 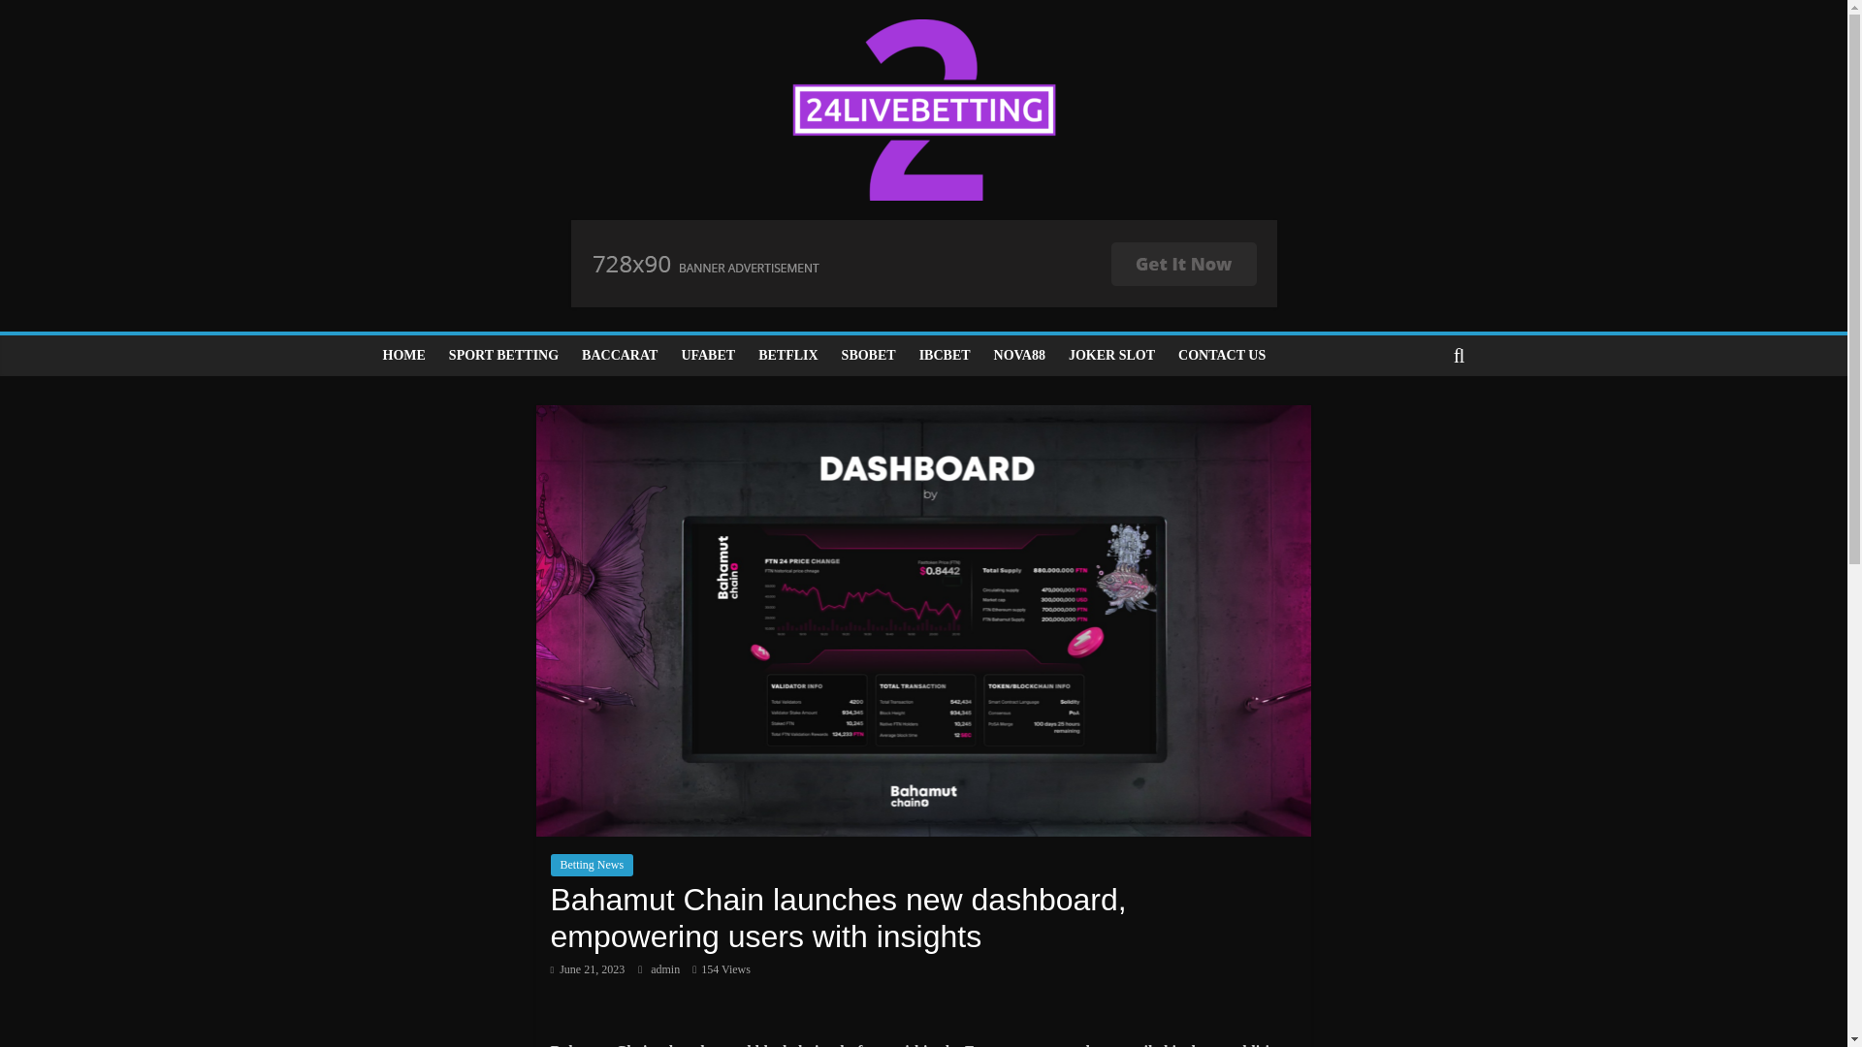 I want to click on June 21, 2023, so click(x=588, y=968).